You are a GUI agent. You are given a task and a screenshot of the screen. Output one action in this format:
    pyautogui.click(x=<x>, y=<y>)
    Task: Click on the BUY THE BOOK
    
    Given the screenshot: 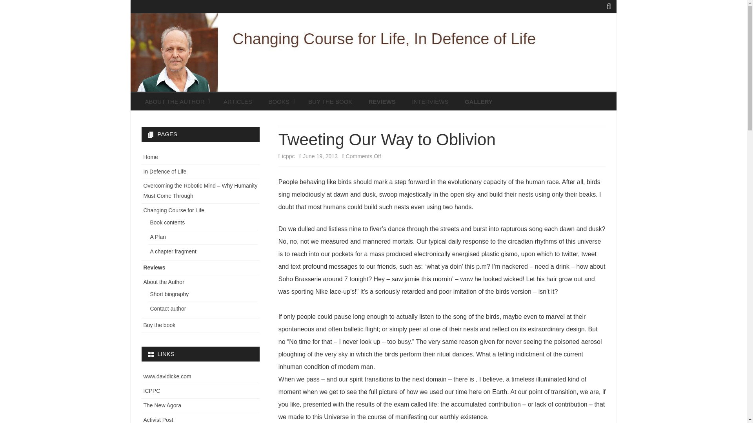 What is the action you would take?
    pyautogui.click(x=330, y=101)
    